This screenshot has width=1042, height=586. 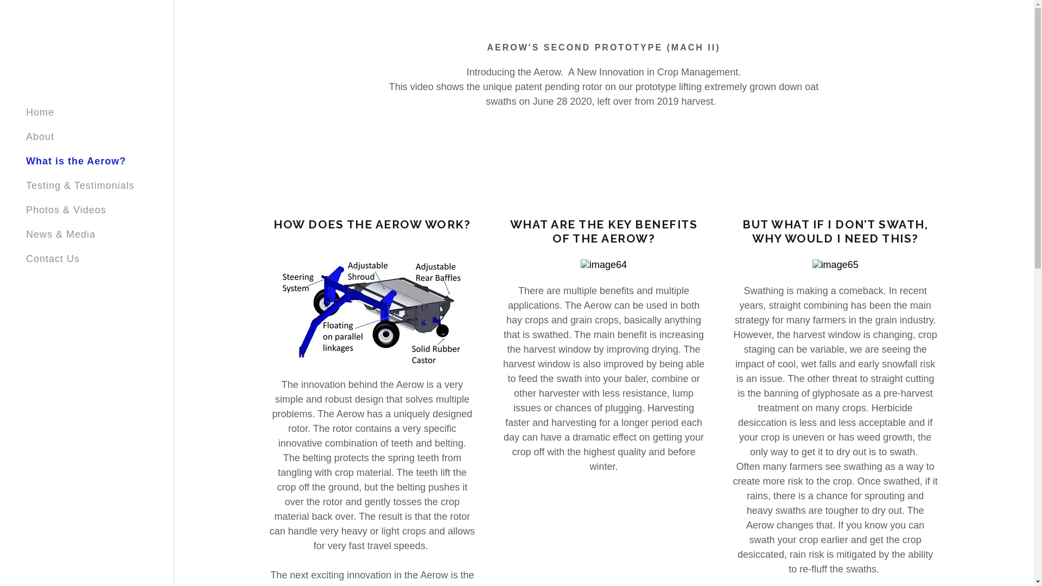 I want to click on Contact Us, so click(x=53, y=259).